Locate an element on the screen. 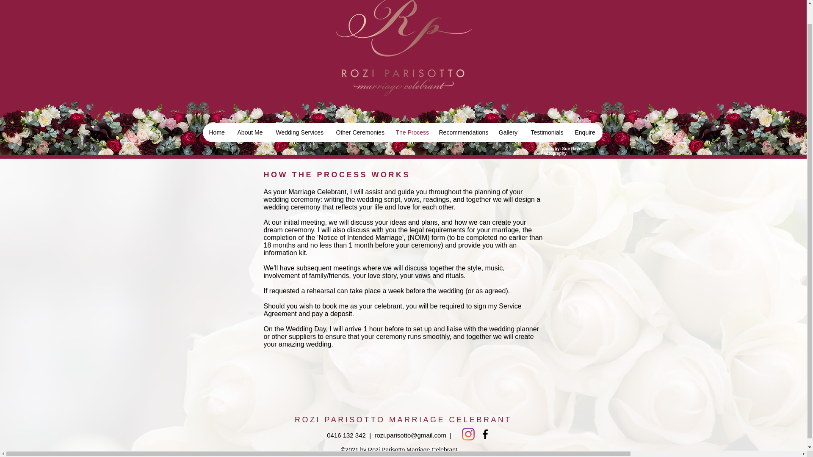 This screenshot has width=813, height=457. Other Ceremonies is located at coordinates (359, 132).